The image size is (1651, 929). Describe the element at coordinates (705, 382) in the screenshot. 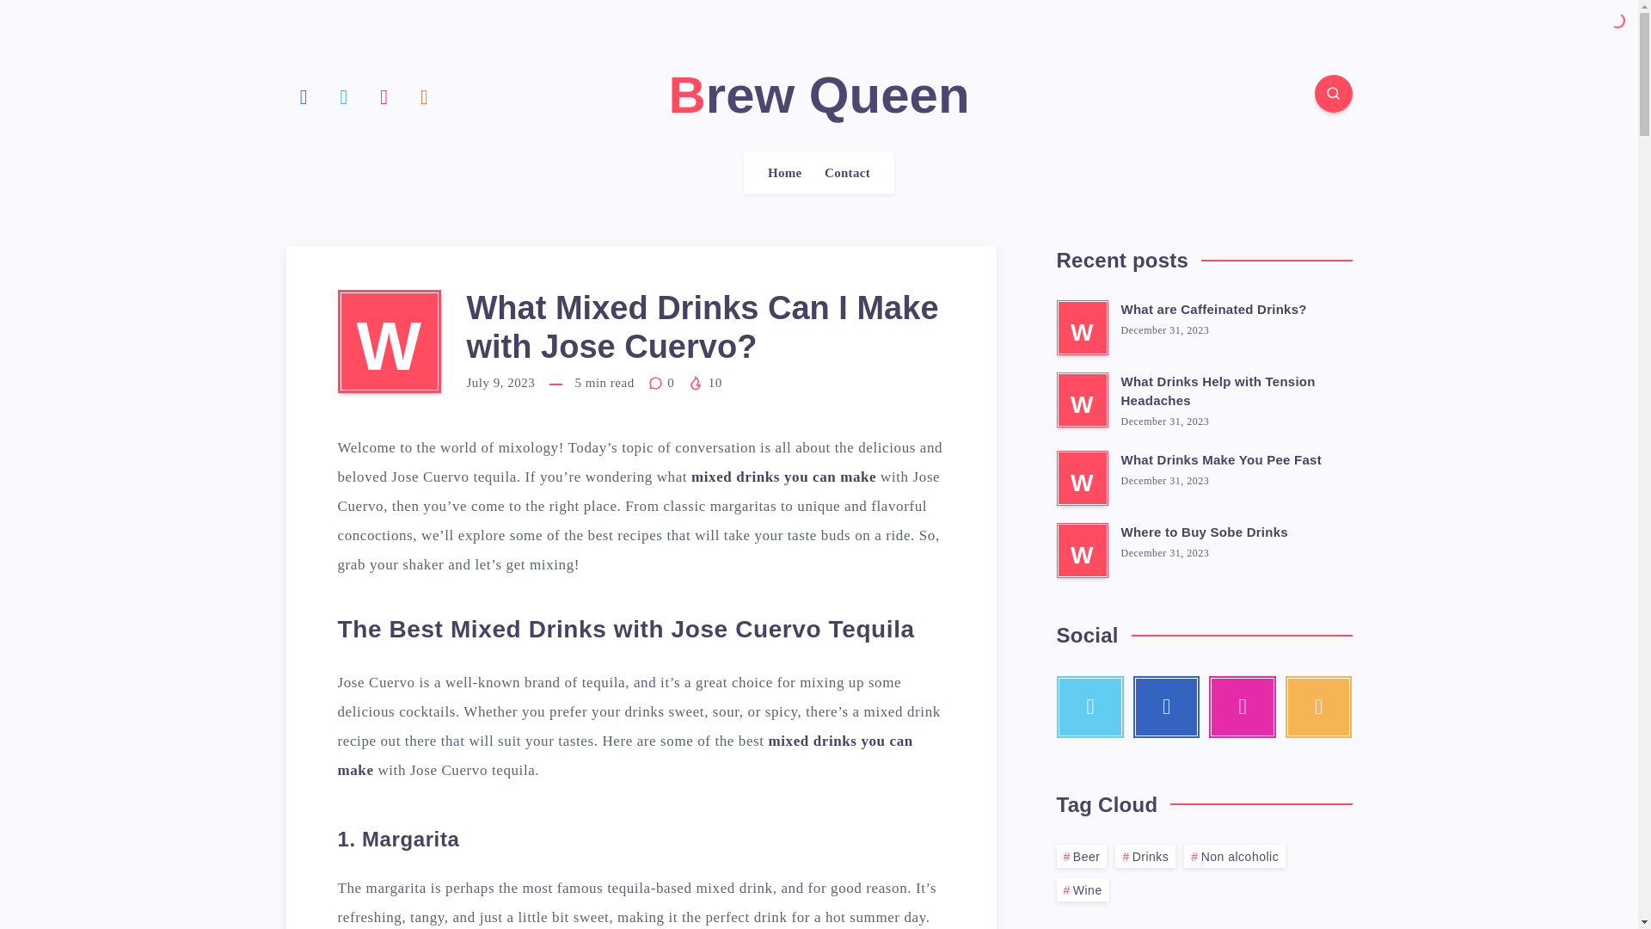

I see `10 Views` at that location.